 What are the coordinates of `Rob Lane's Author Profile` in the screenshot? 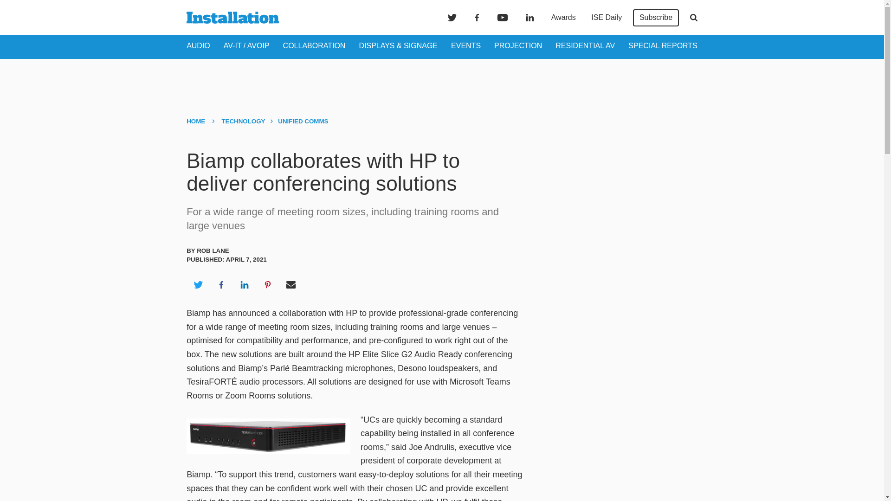 It's located at (213, 250).